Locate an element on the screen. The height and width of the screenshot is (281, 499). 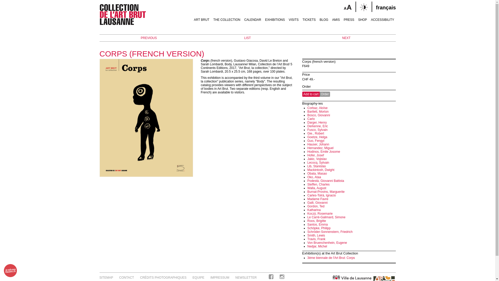
Bartlett, Morton is located at coordinates (318, 112).